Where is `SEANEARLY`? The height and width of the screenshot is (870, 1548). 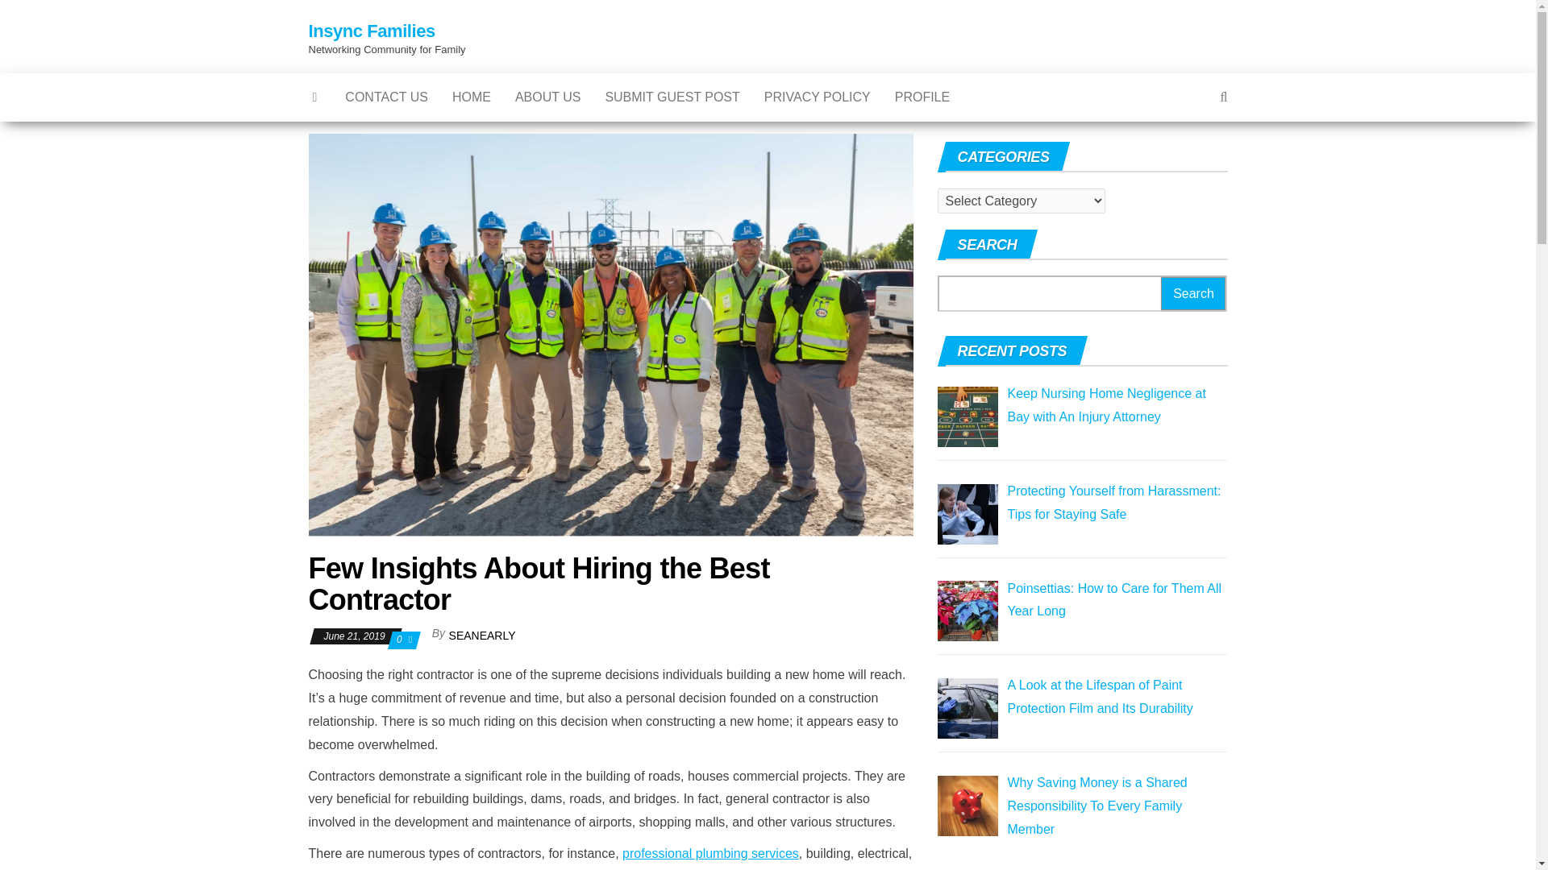 SEANEARLY is located at coordinates (482, 635).